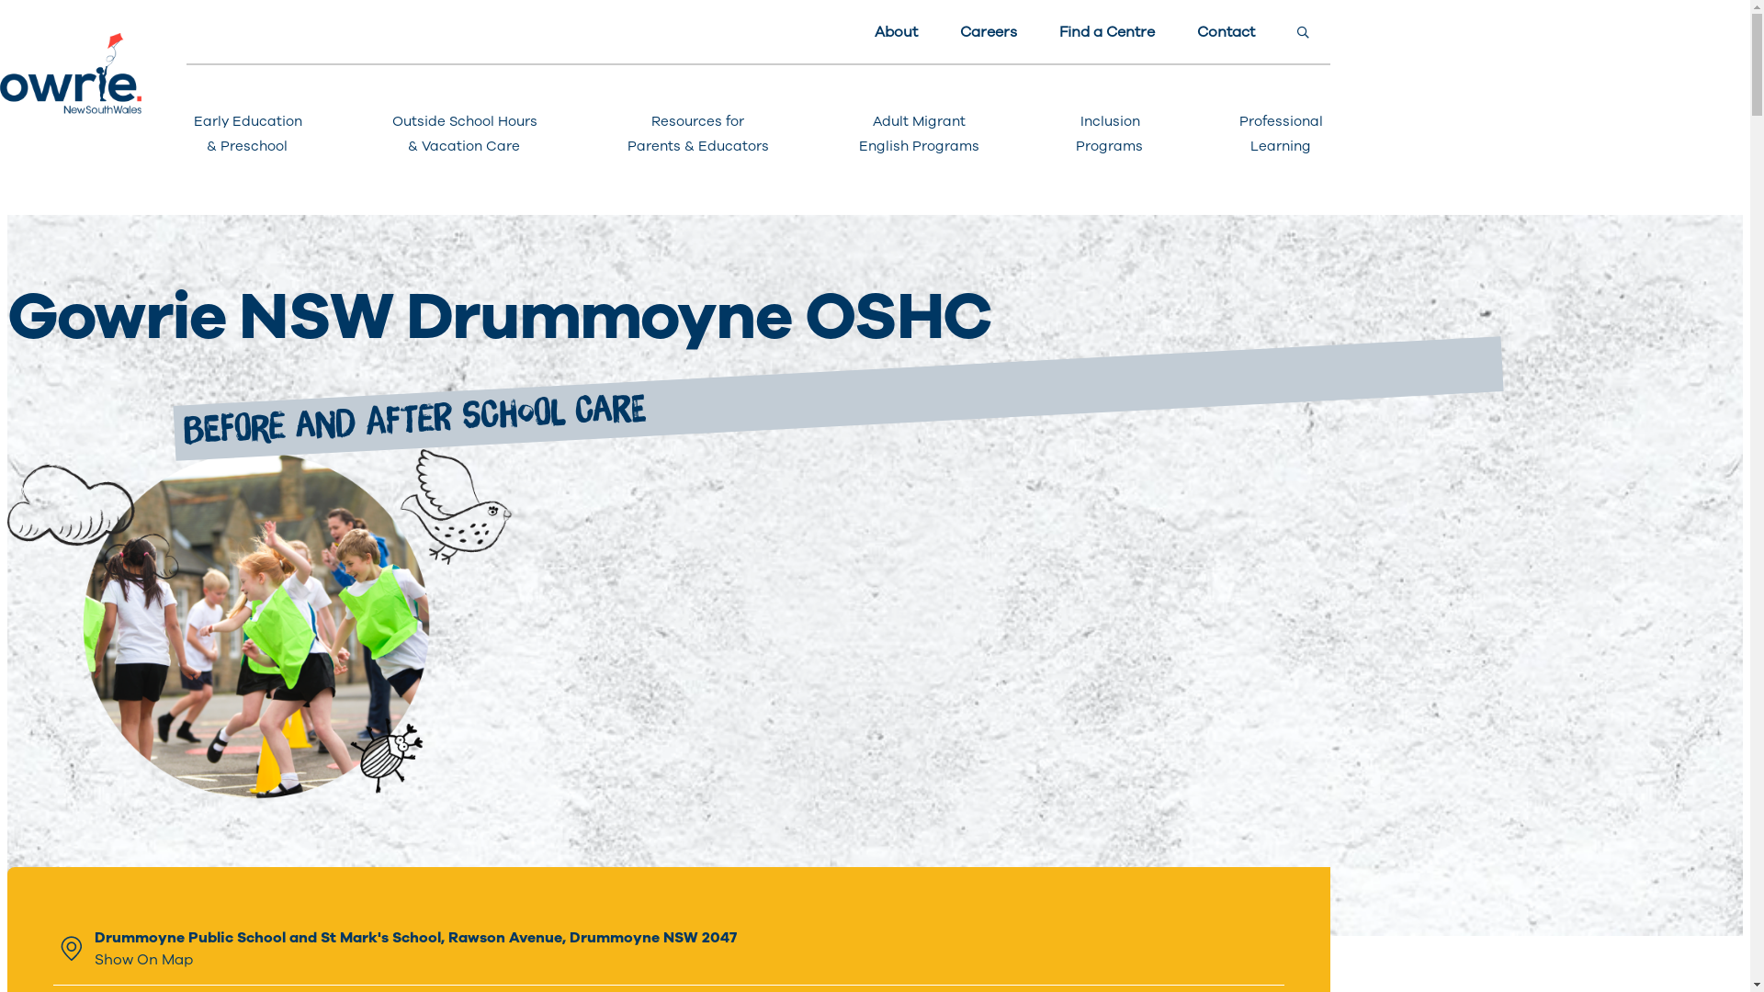 Image resolution: width=1764 pixels, height=992 pixels. Describe the element at coordinates (1281, 134) in the screenshot. I see `Professional
Learning` at that location.